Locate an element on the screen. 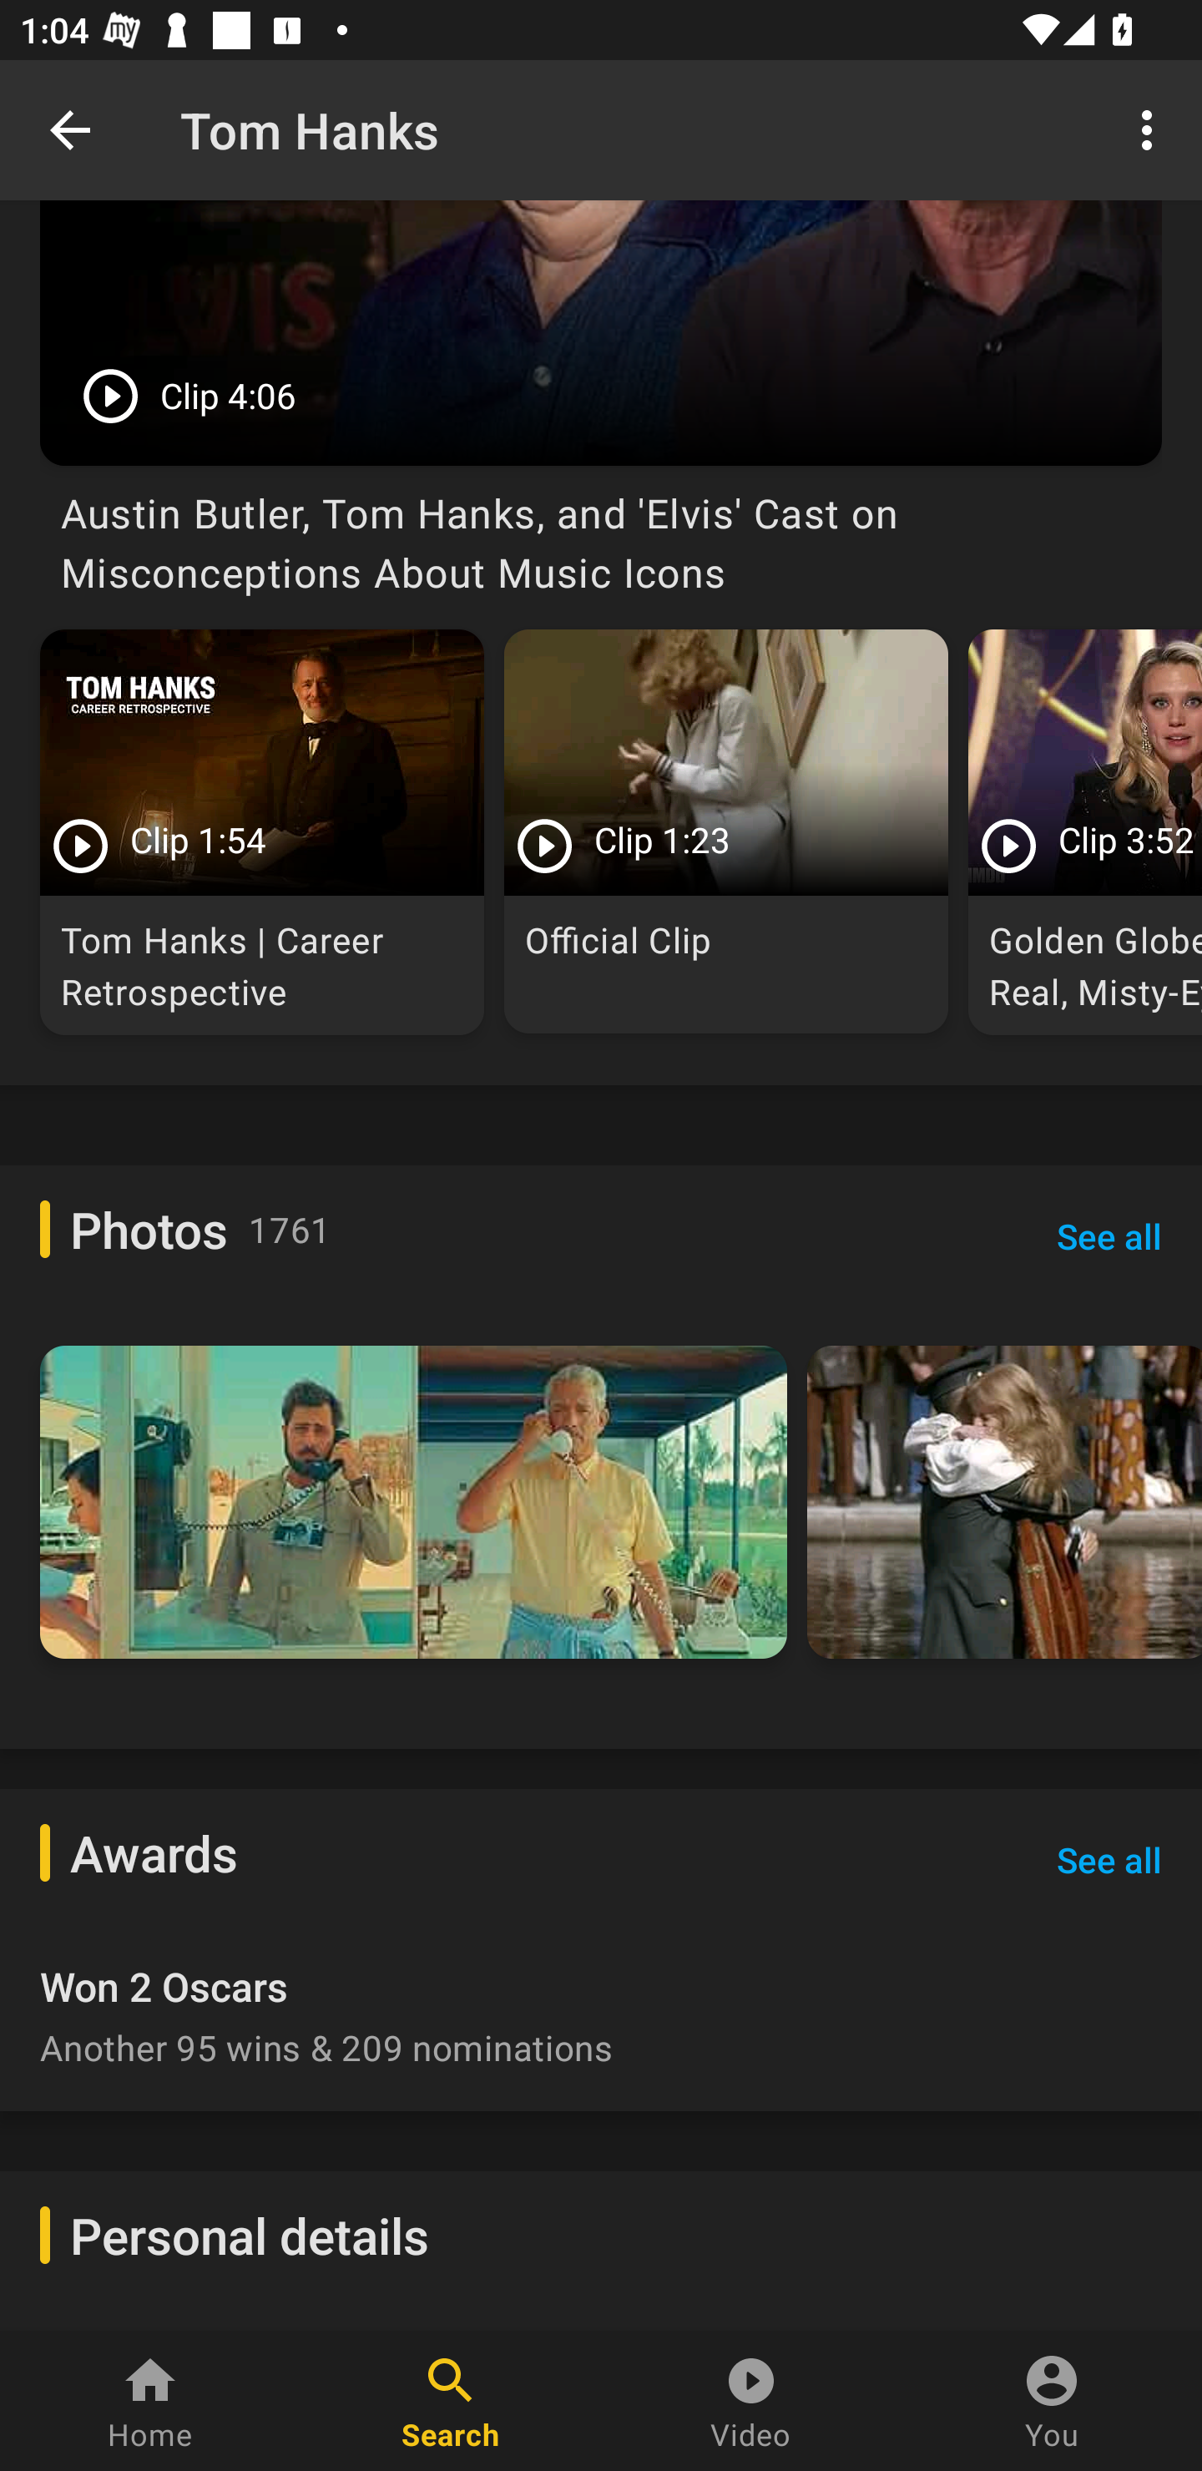  You is located at coordinates (1052, 2401).